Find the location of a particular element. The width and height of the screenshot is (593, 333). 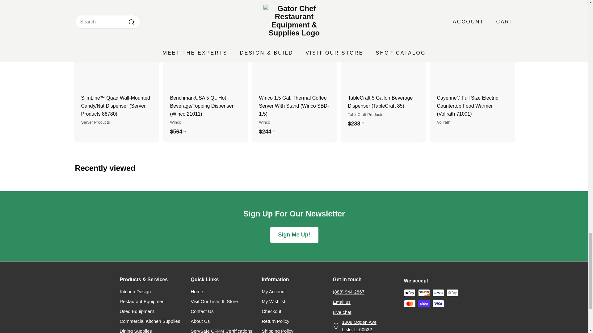

Shop Pay is located at coordinates (424, 303).